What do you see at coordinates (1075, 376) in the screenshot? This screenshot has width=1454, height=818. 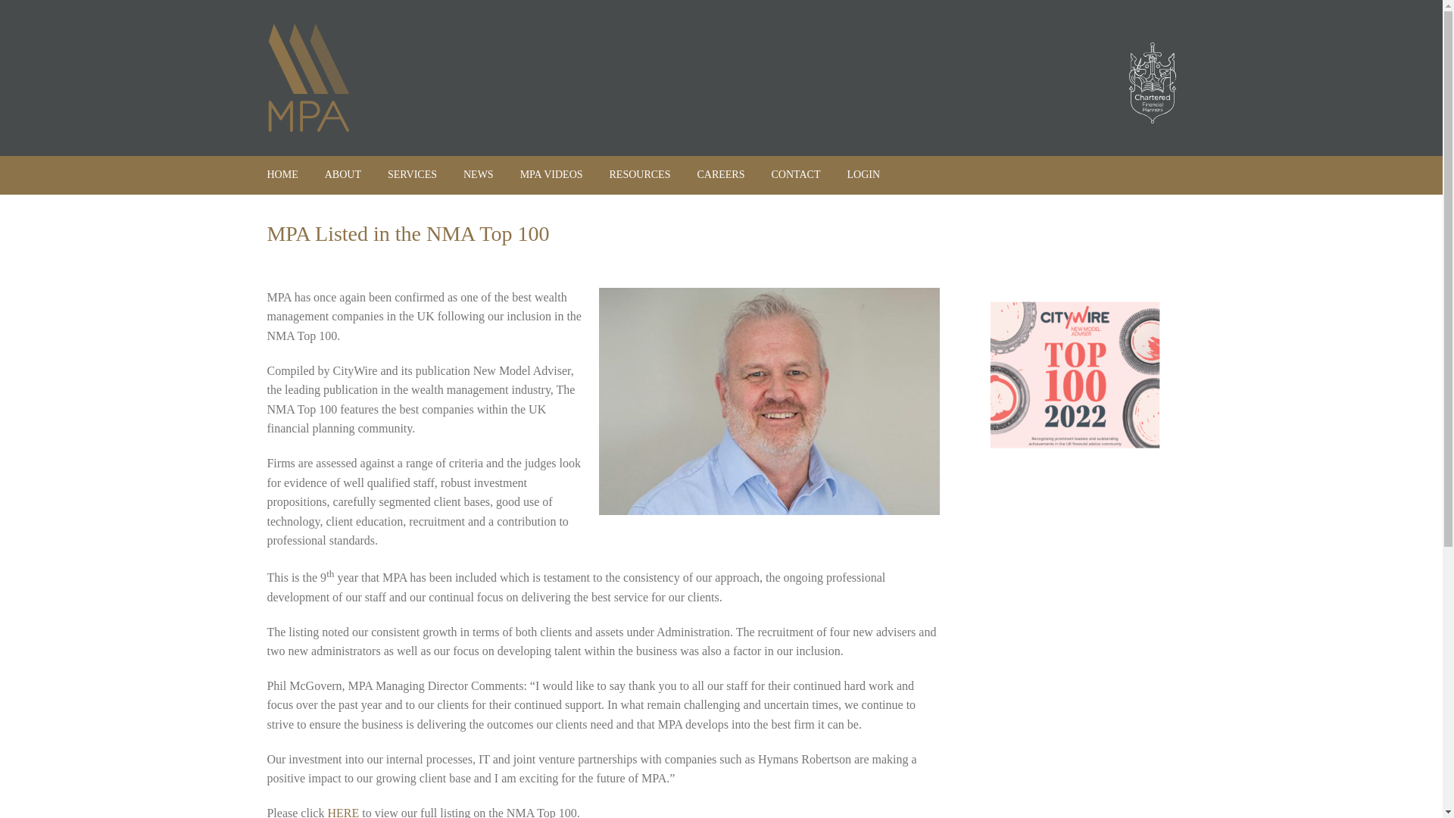 I see `NMA Top 100 3` at bounding box center [1075, 376].